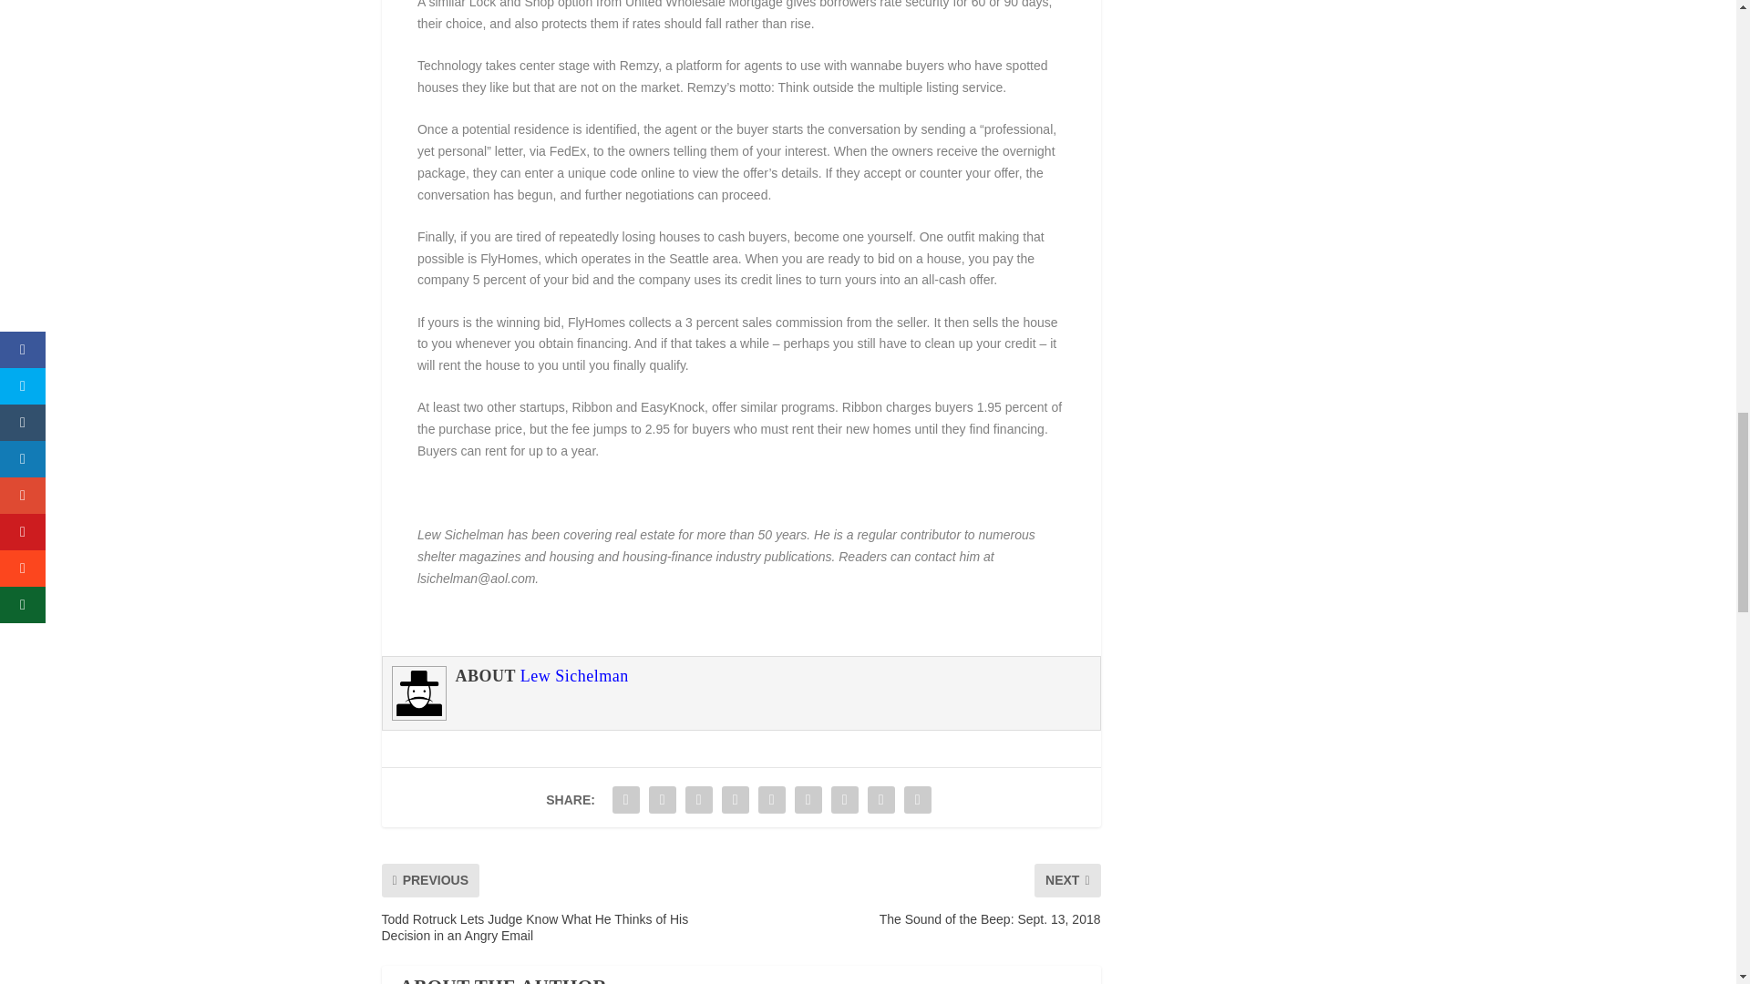 This screenshot has height=984, width=1750. Describe the element at coordinates (917, 799) in the screenshot. I see `Share "Loan Innovations Keep Coming" via Print` at that location.